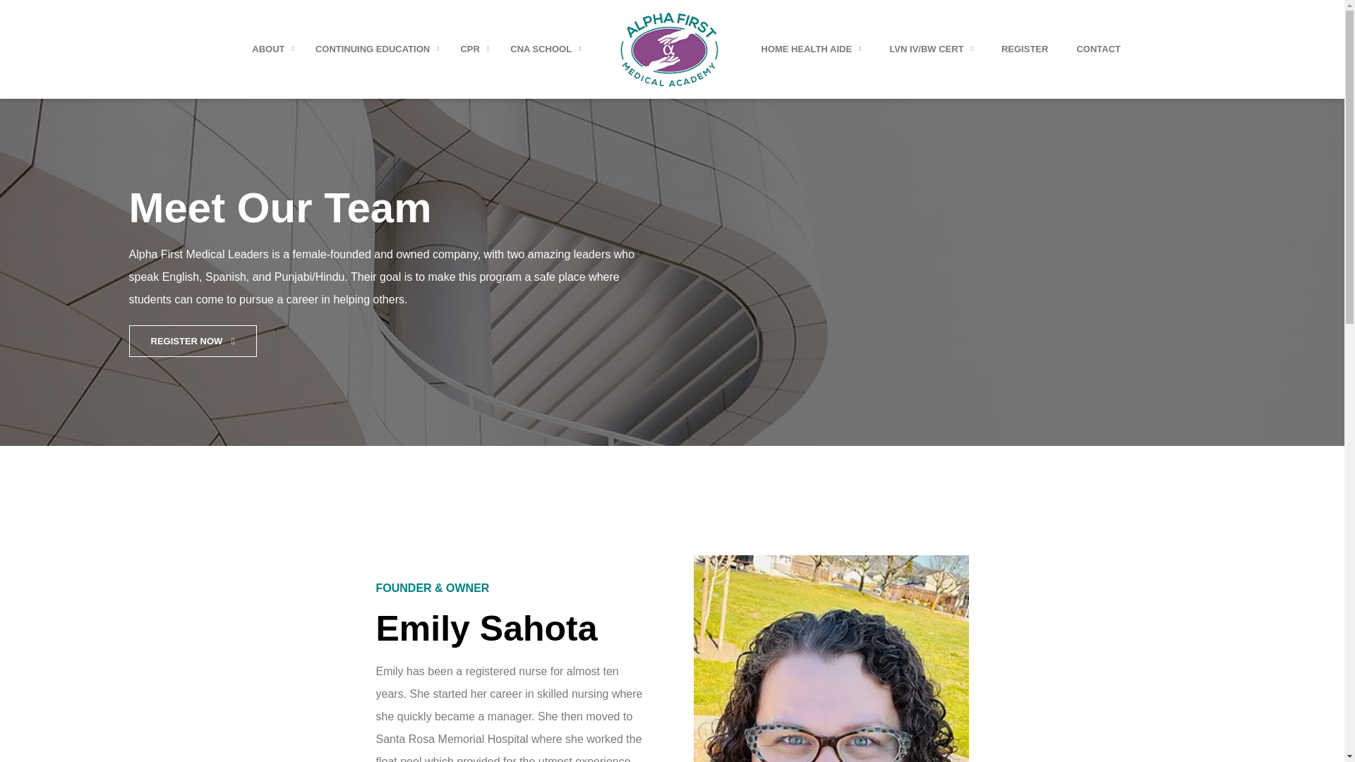 This screenshot has height=762, width=1355. Describe the element at coordinates (474, 49) in the screenshot. I see `CPR` at that location.